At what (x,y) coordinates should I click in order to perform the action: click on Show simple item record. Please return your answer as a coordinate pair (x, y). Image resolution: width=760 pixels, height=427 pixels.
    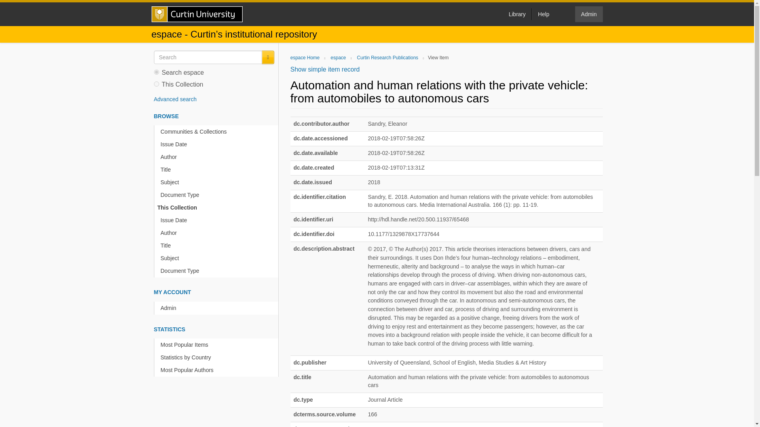
    Looking at the image, I should click on (325, 69).